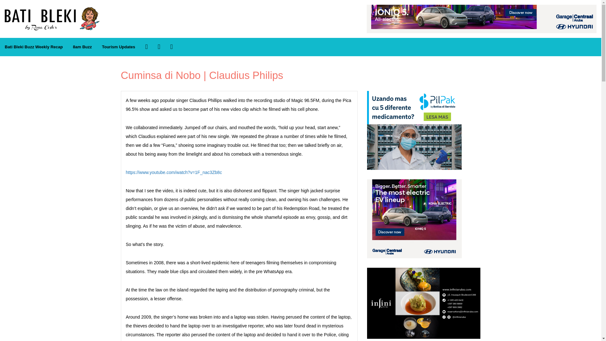 Image resolution: width=606 pixels, height=341 pixels. What do you see at coordinates (82, 47) in the screenshot?
I see `8am Buzz` at bounding box center [82, 47].